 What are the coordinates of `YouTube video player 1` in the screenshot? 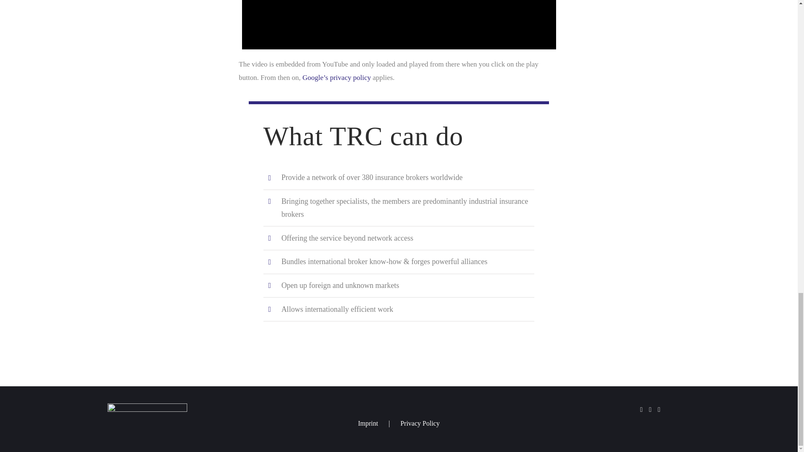 It's located at (399, 24).